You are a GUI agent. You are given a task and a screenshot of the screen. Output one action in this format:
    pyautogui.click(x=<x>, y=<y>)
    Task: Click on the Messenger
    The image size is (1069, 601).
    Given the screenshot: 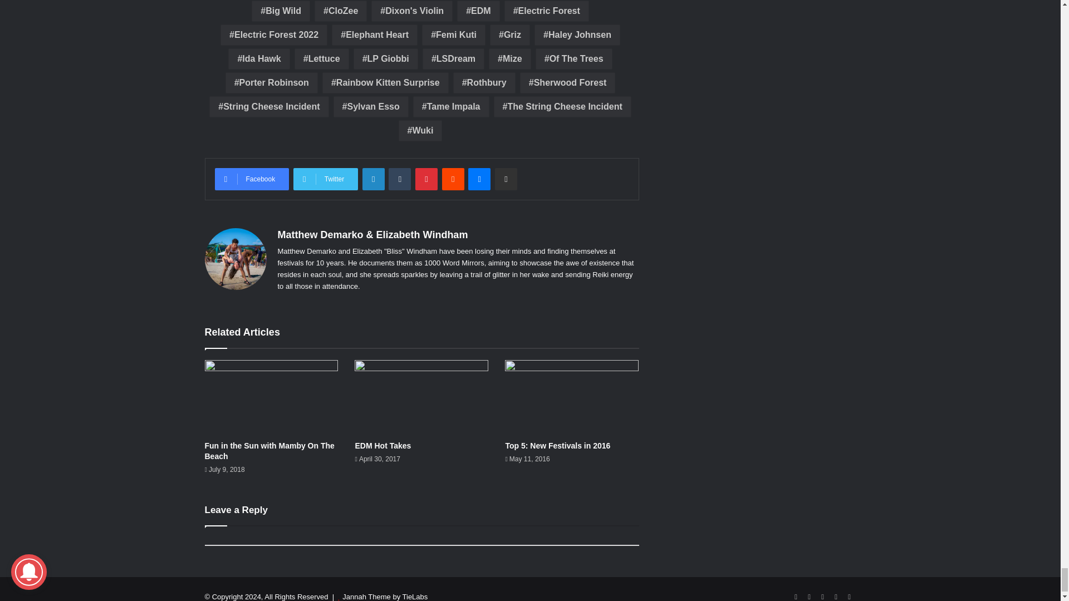 What is the action you would take?
    pyautogui.click(x=479, y=179)
    